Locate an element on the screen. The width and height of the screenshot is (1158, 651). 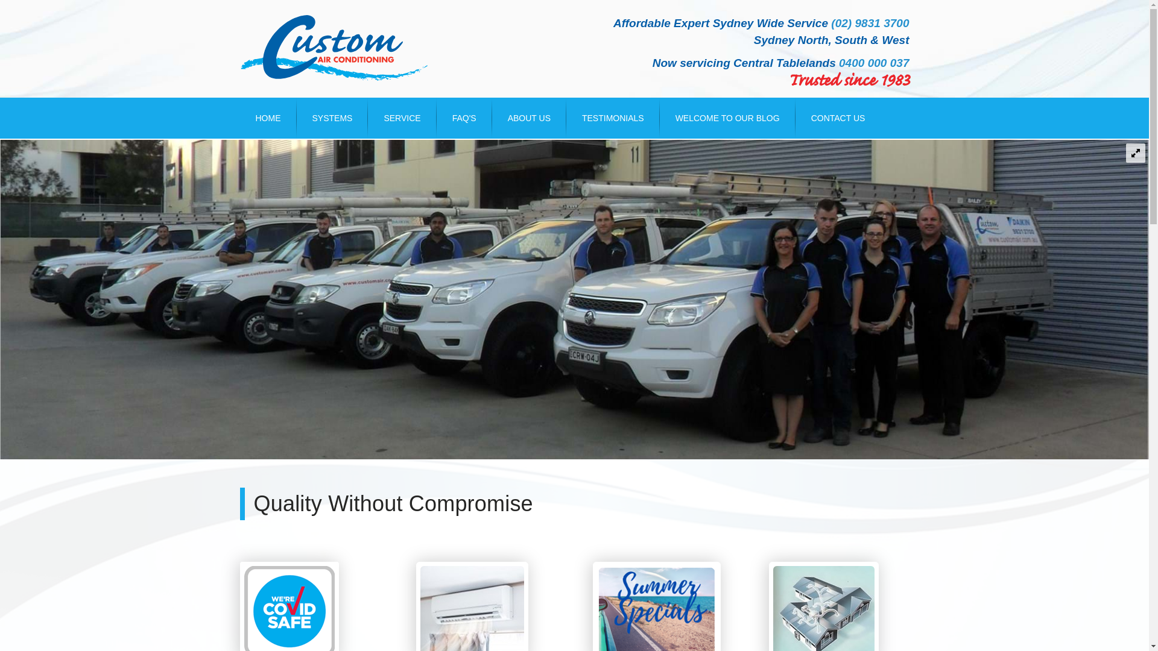
FAQ'S is located at coordinates (464, 118).